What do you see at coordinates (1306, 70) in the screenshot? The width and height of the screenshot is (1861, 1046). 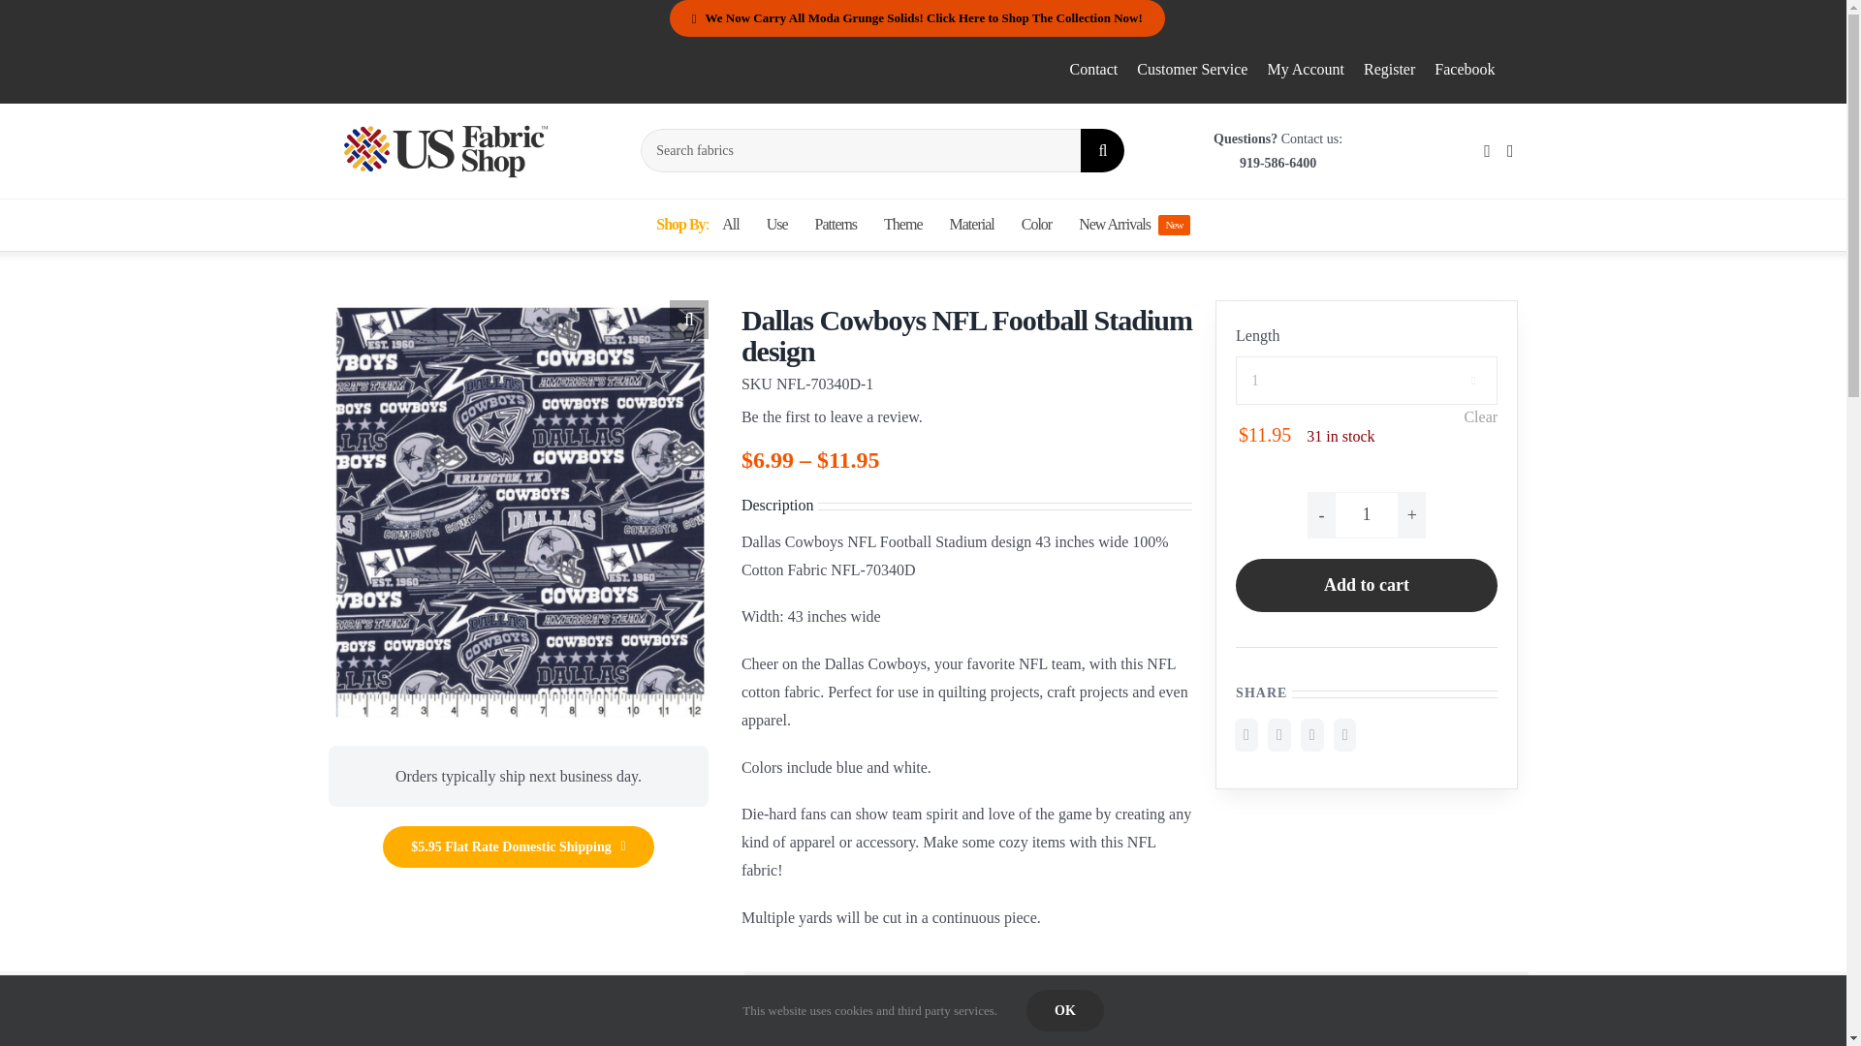 I see `Use` at bounding box center [1306, 70].